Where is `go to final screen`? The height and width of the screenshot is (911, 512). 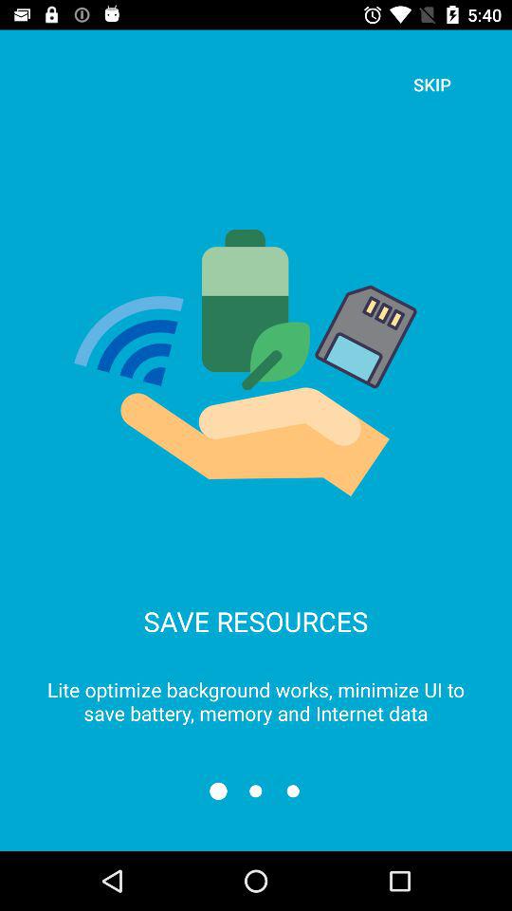 go to final screen is located at coordinates (292, 791).